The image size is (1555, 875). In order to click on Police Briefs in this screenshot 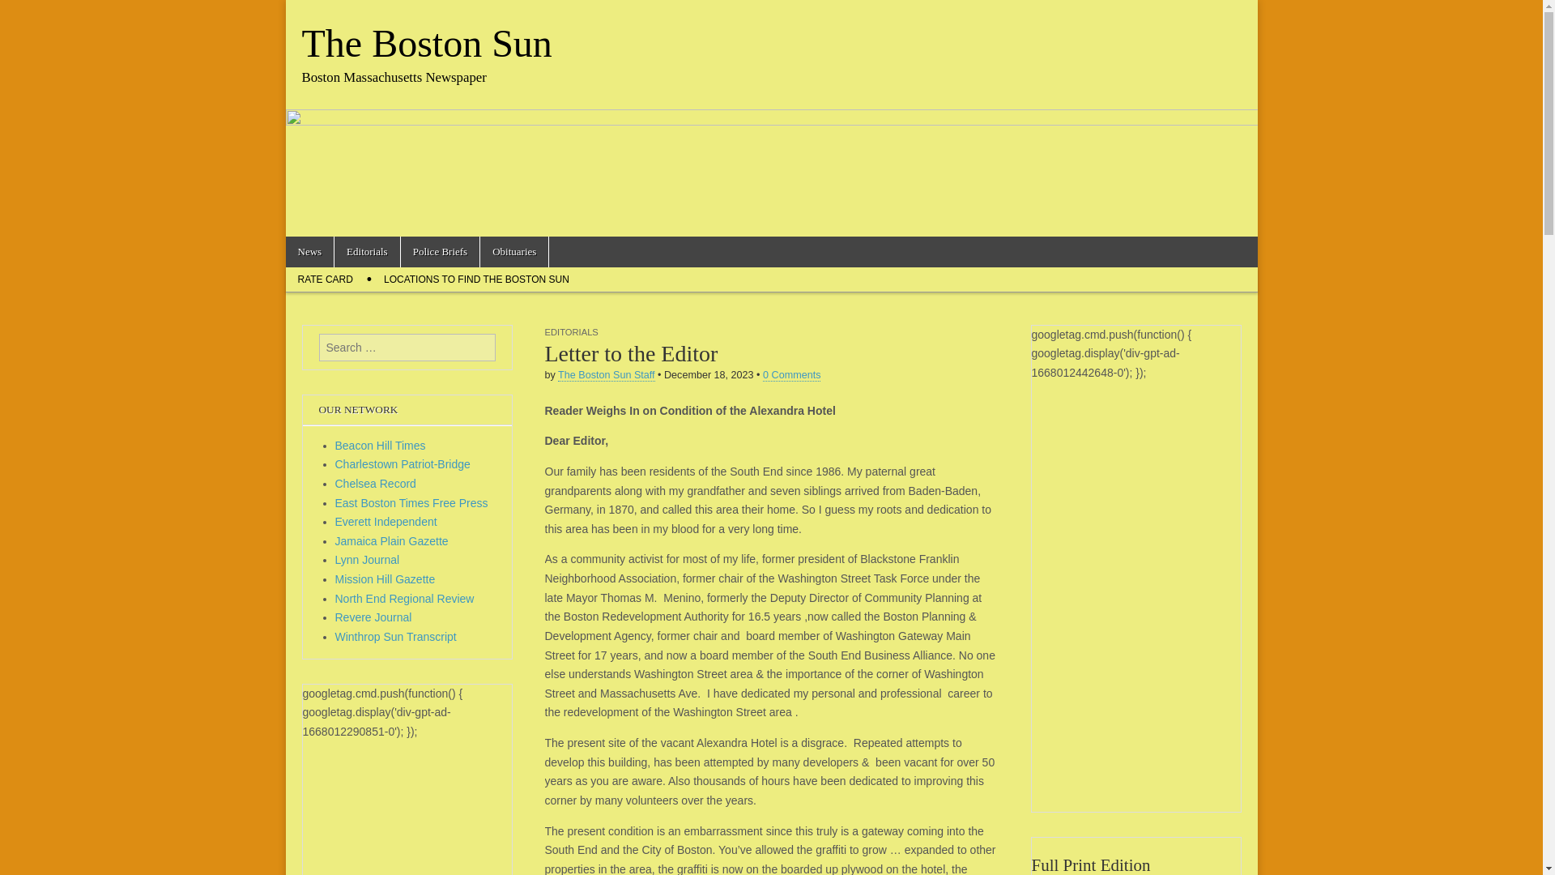, I will do `click(441, 251)`.